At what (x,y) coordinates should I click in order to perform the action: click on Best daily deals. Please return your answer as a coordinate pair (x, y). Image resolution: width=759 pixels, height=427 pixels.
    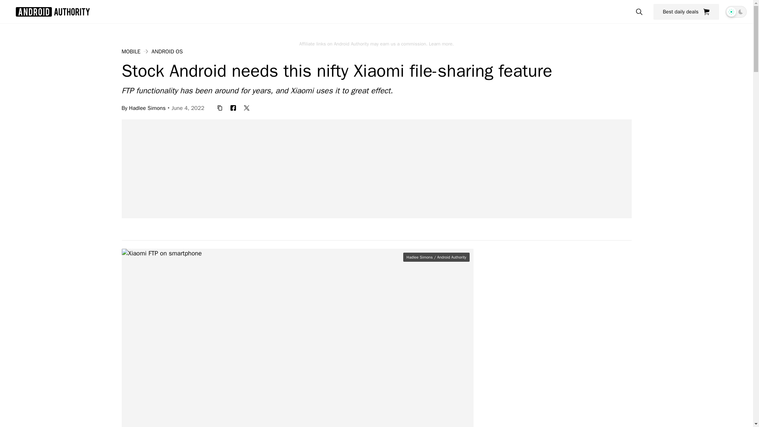
    Looking at the image, I should click on (686, 11).